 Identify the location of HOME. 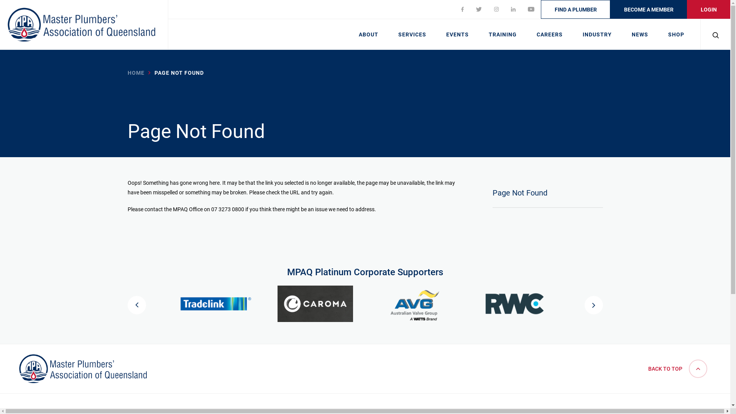
(136, 73).